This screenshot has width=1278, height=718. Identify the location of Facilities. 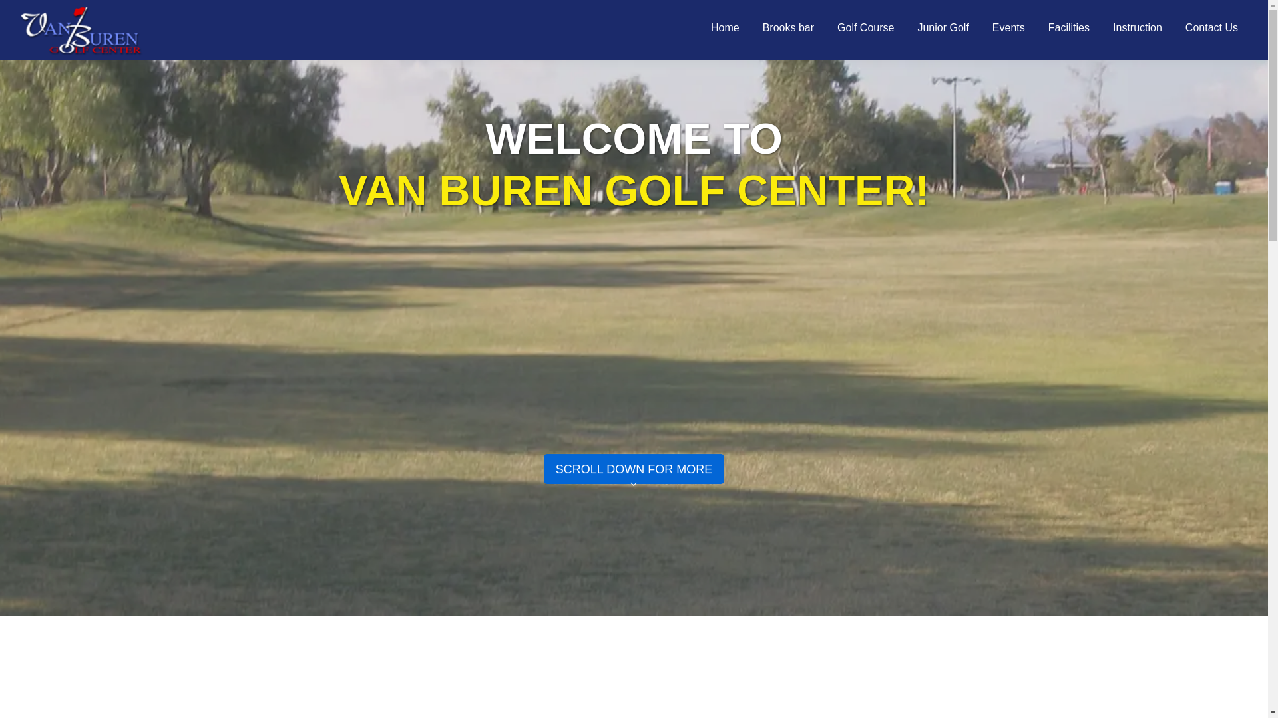
(1068, 27).